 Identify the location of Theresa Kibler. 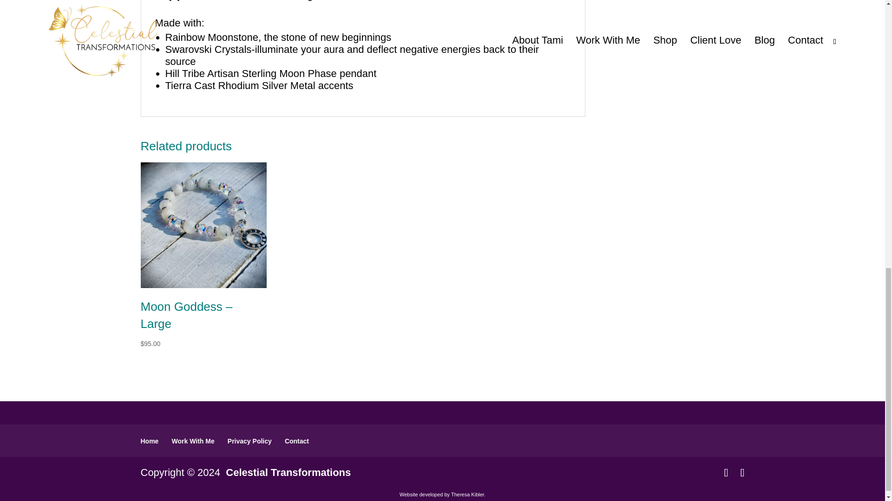
(467, 495).